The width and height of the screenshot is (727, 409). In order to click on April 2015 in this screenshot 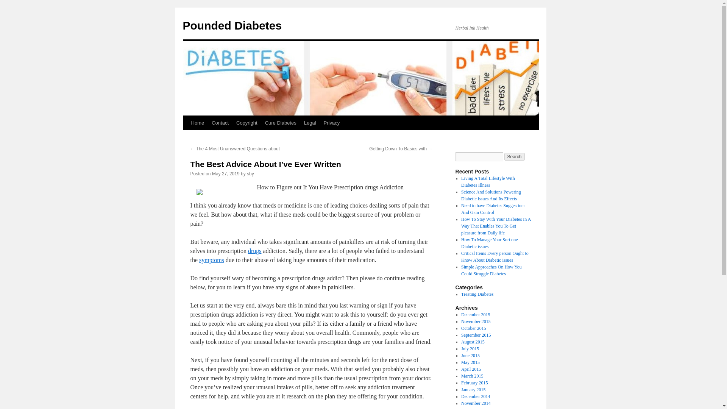, I will do `click(471, 369)`.